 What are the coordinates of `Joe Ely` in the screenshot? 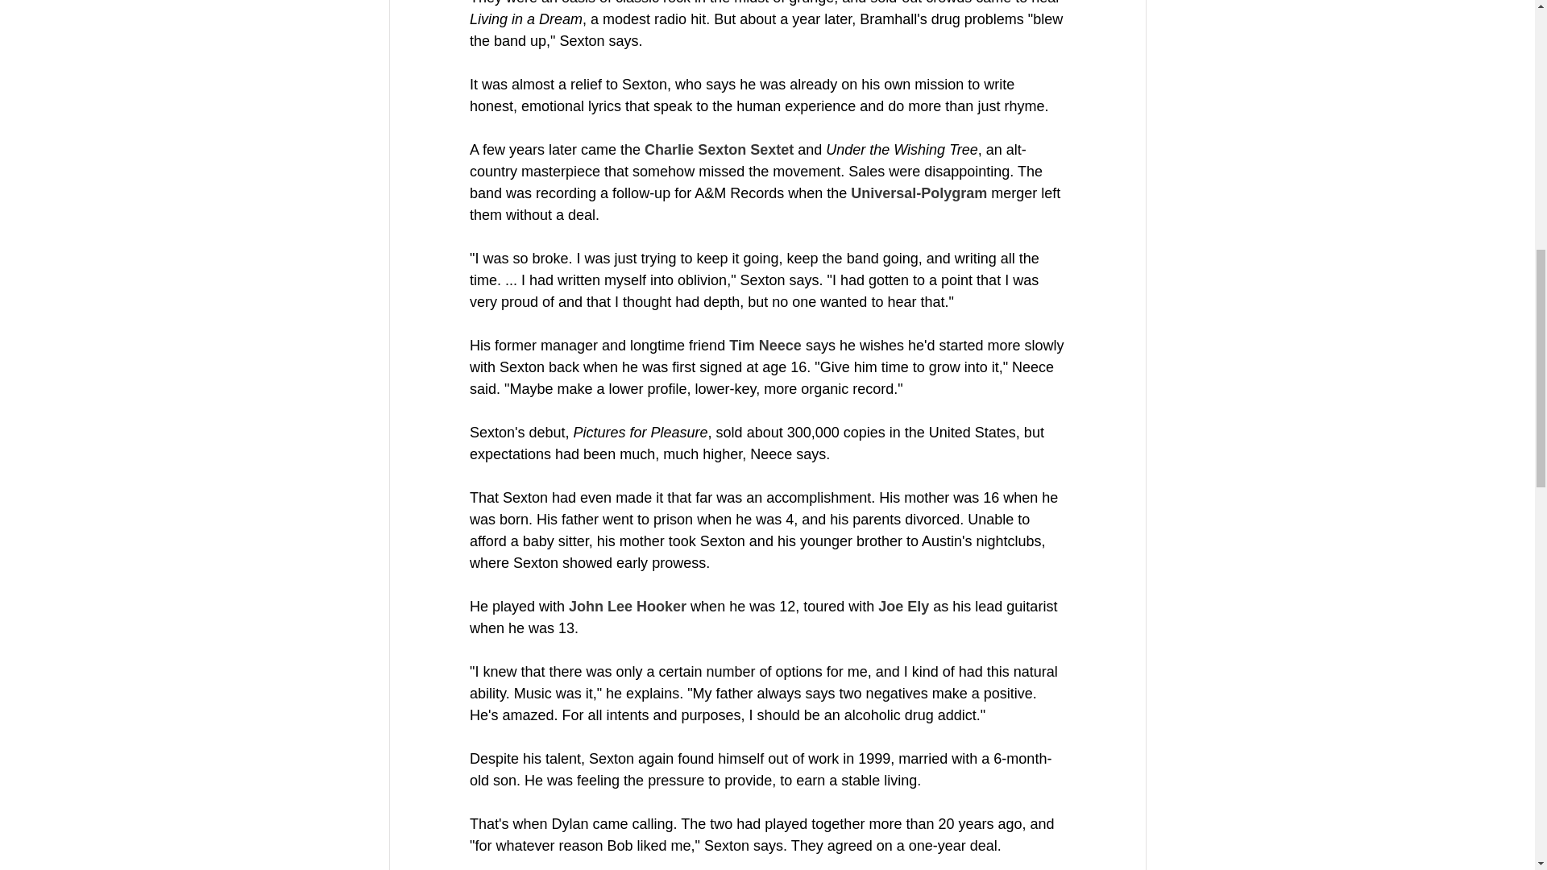 It's located at (904, 606).